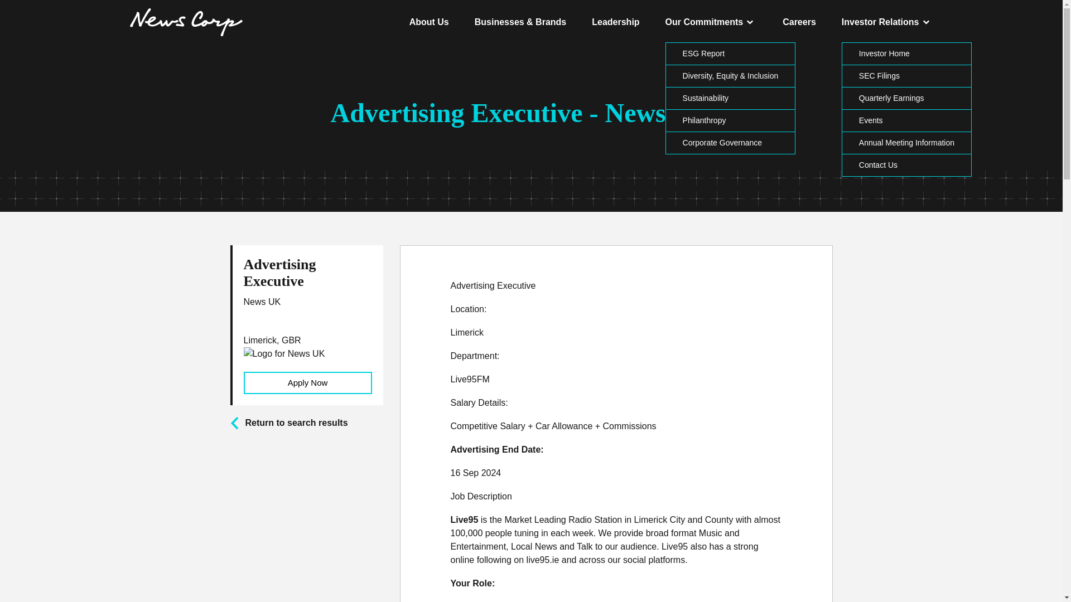  I want to click on Corporate Governance, so click(722, 143).